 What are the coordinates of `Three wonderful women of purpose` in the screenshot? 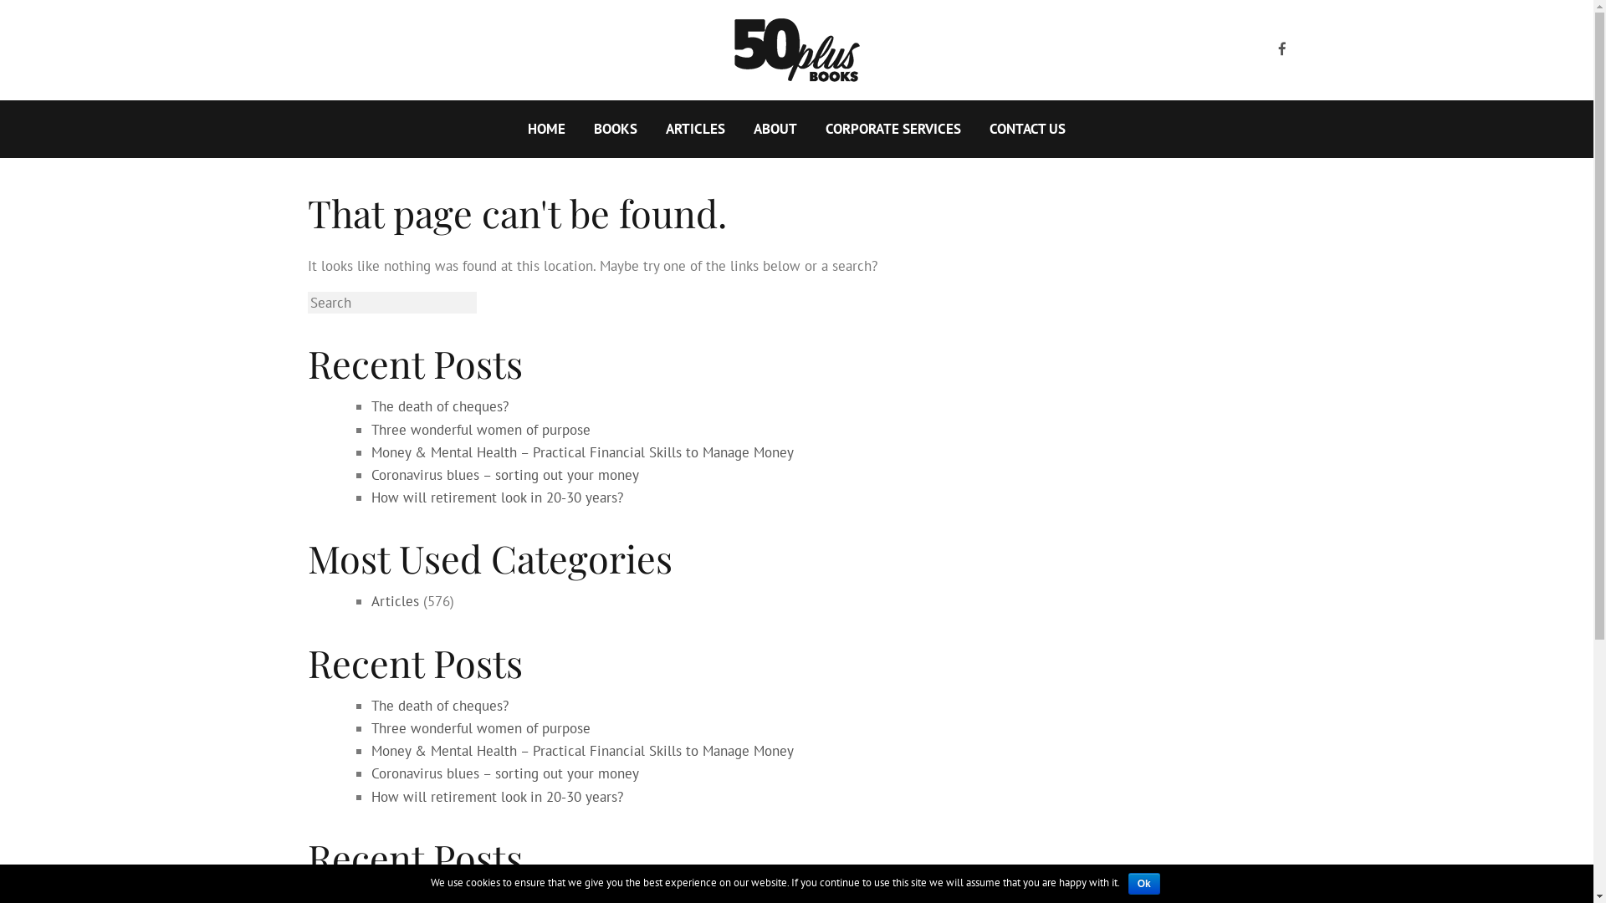 It's located at (481, 728).